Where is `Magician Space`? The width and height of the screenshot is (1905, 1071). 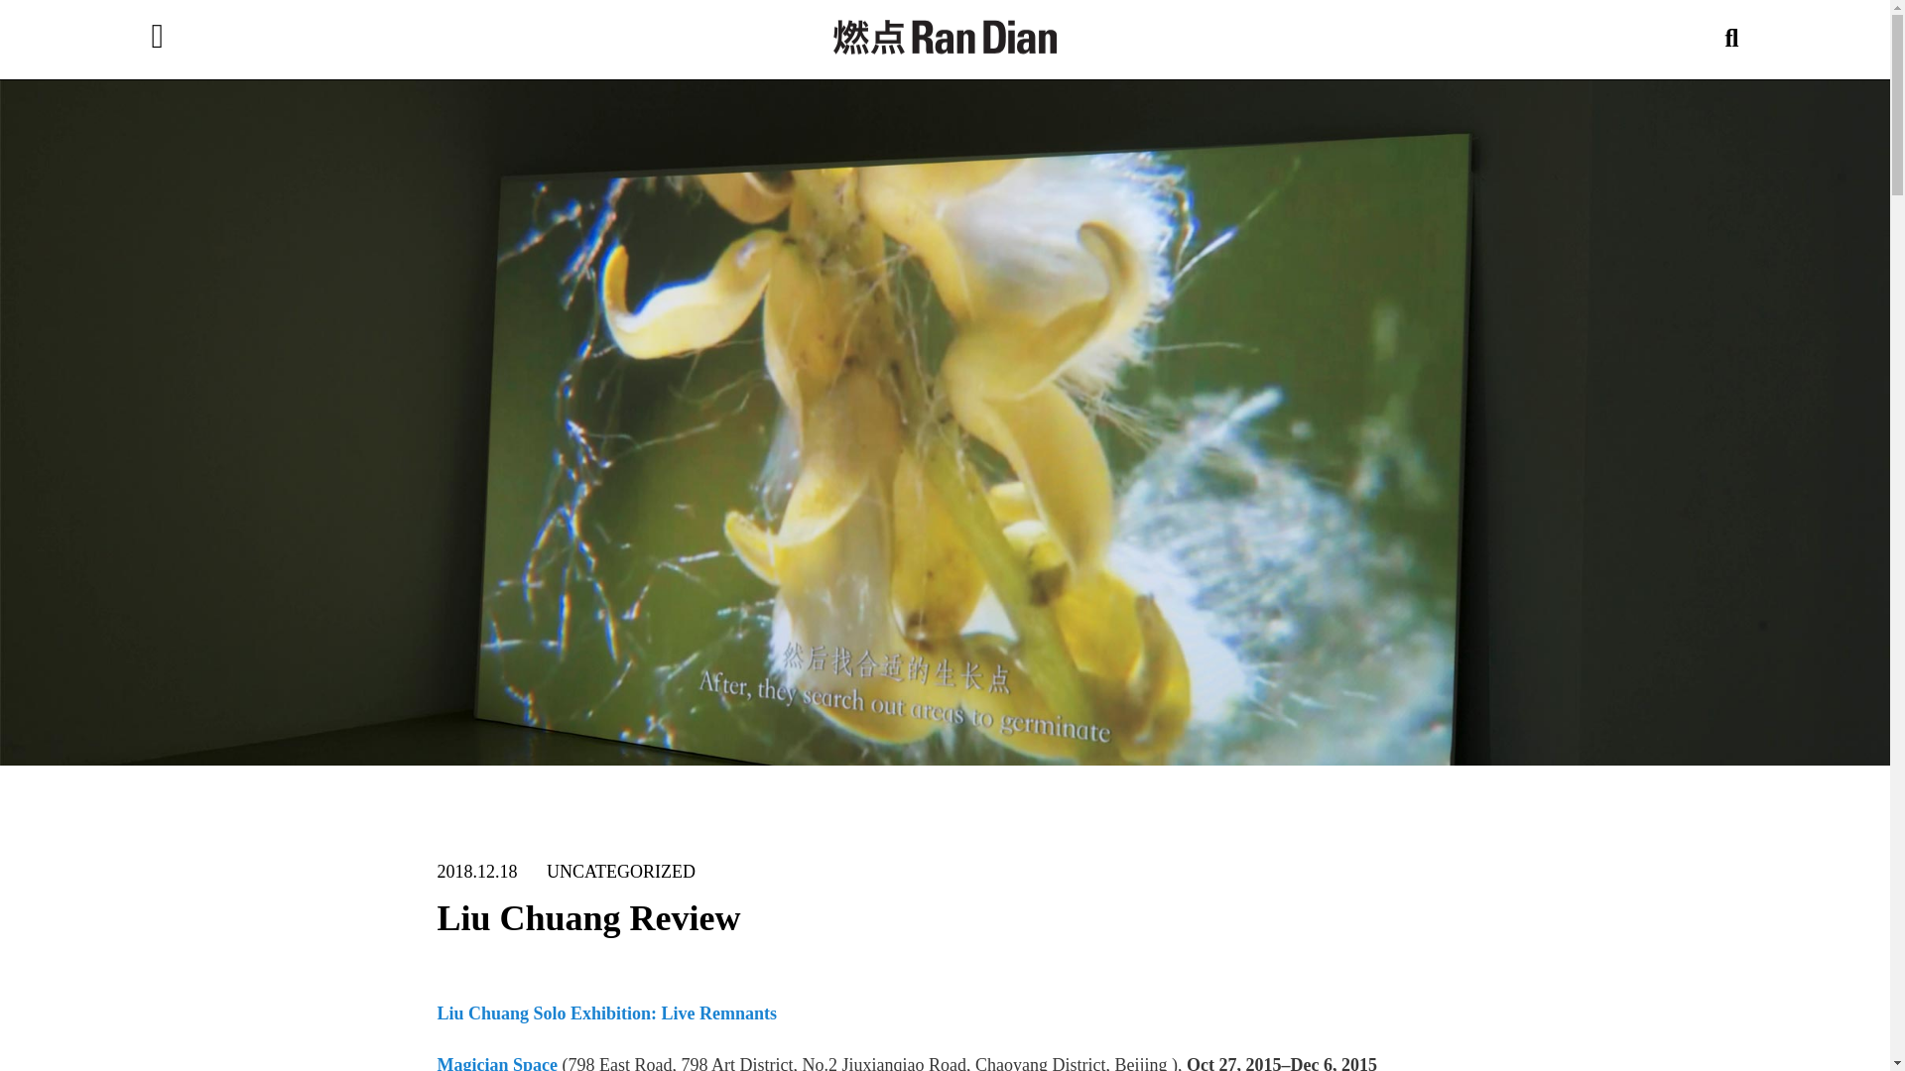 Magician Space is located at coordinates (496, 1063).